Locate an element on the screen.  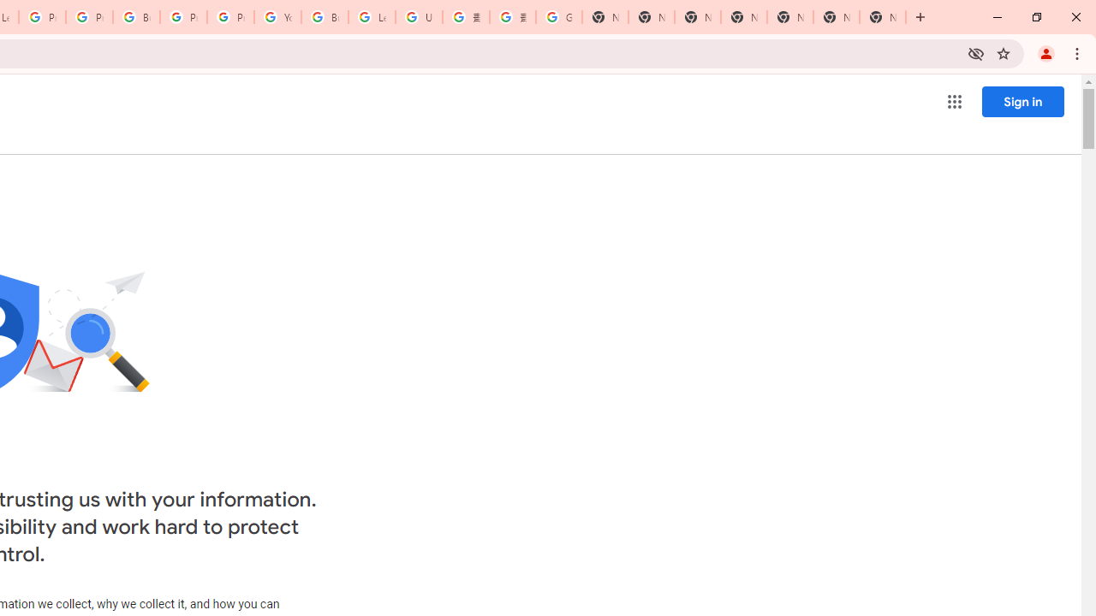
Privacy Help Center - Policies Help is located at coordinates (89, 17).